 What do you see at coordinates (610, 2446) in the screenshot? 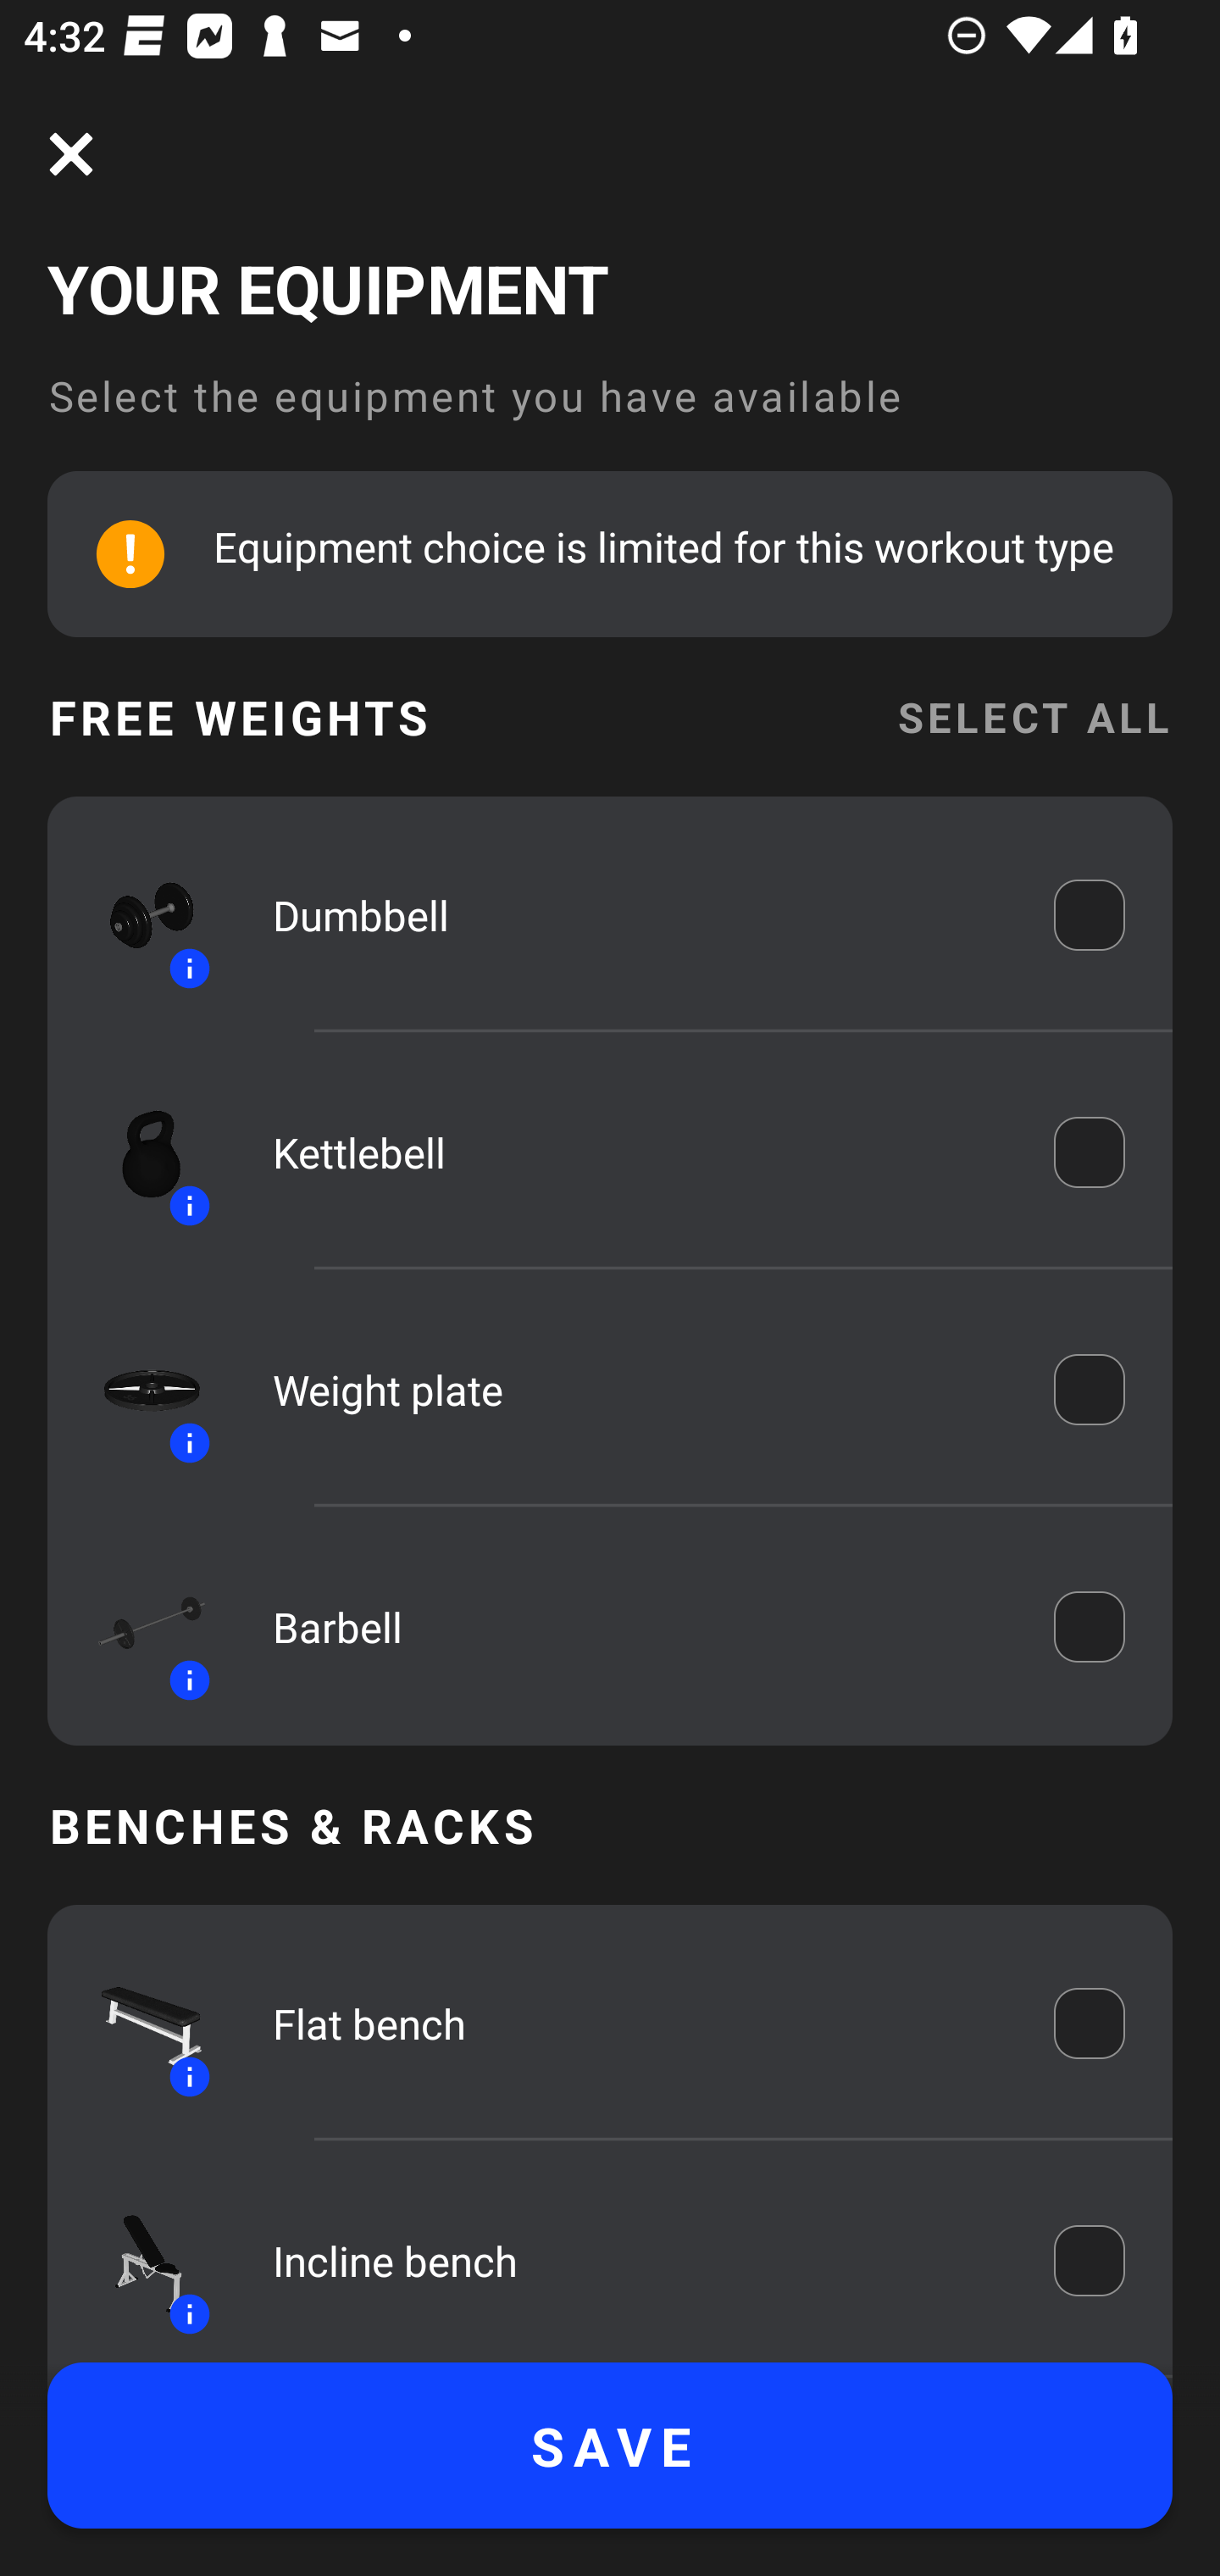
I see `SAVE` at bounding box center [610, 2446].